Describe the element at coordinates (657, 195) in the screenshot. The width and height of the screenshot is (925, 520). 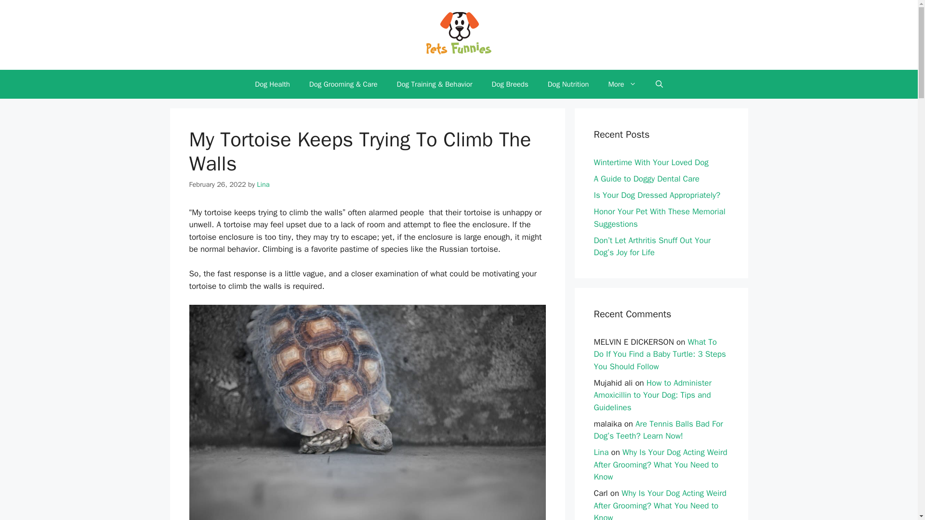
I see `Is Your Dog Dressed Appropriately?` at that location.